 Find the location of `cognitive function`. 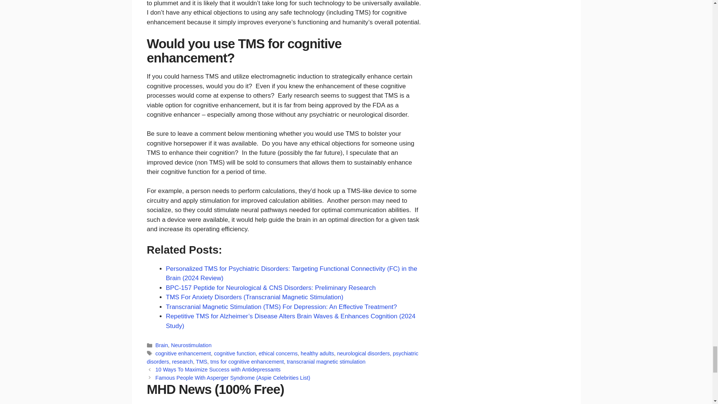

cognitive function is located at coordinates (235, 353).